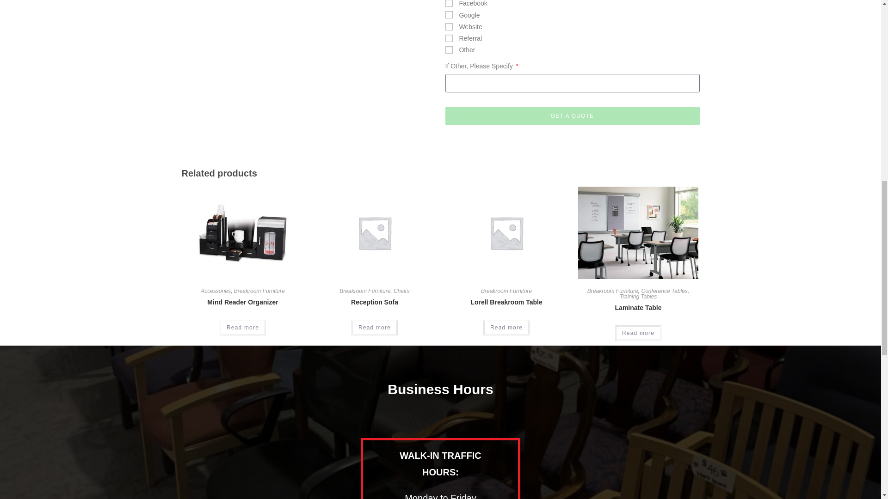 Image resolution: width=888 pixels, height=499 pixels. I want to click on Other, so click(448, 50).